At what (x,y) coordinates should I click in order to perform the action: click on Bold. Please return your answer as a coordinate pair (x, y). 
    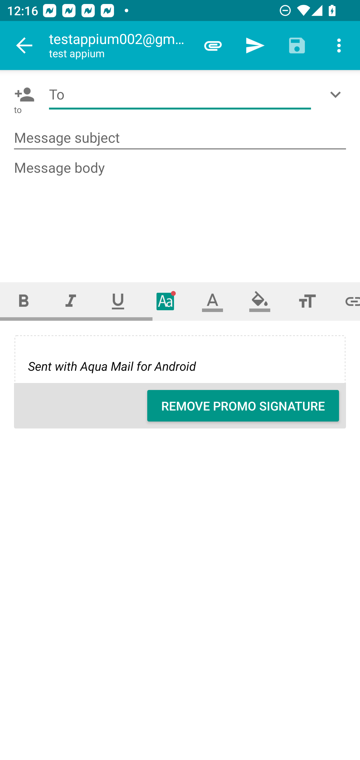
    Looking at the image, I should click on (23, 301).